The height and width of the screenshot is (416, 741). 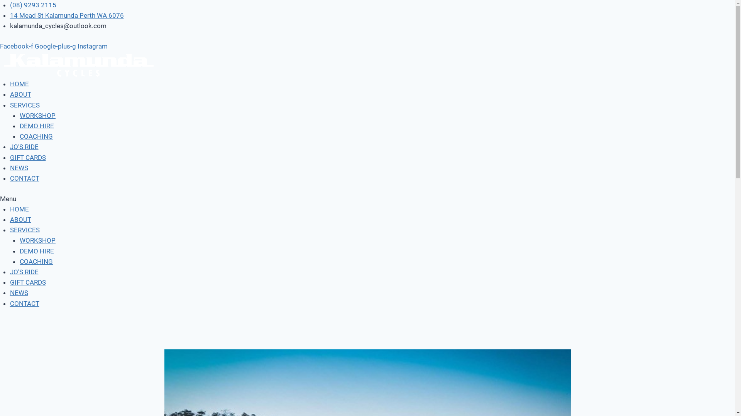 What do you see at coordinates (37, 251) in the screenshot?
I see `DEMO HIRE` at bounding box center [37, 251].